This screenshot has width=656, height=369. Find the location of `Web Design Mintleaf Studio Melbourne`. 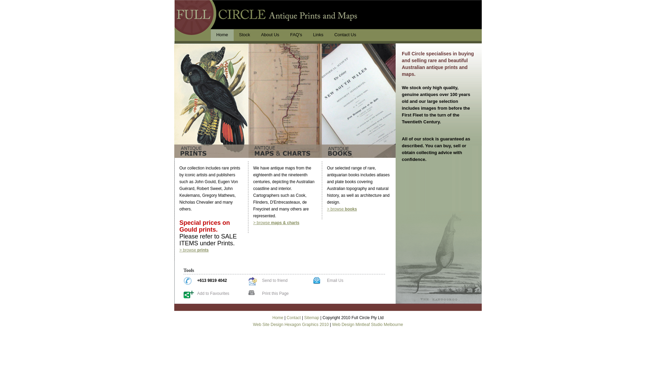

Web Design Mintleaf Studio Melbourne is located at coordinates (368, 325).